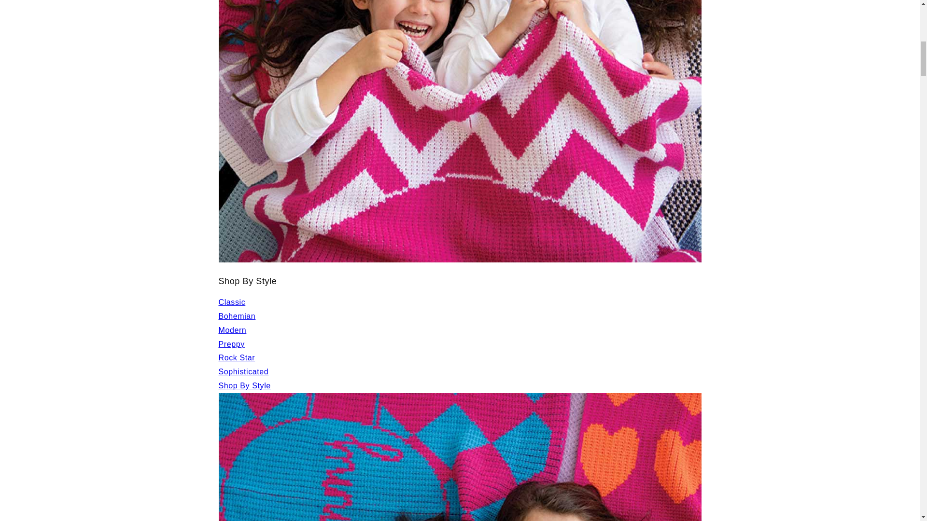 Image resolution: width=927 pixels, height=521 pixels. I want to click on Bohemian, so click(237, 316).